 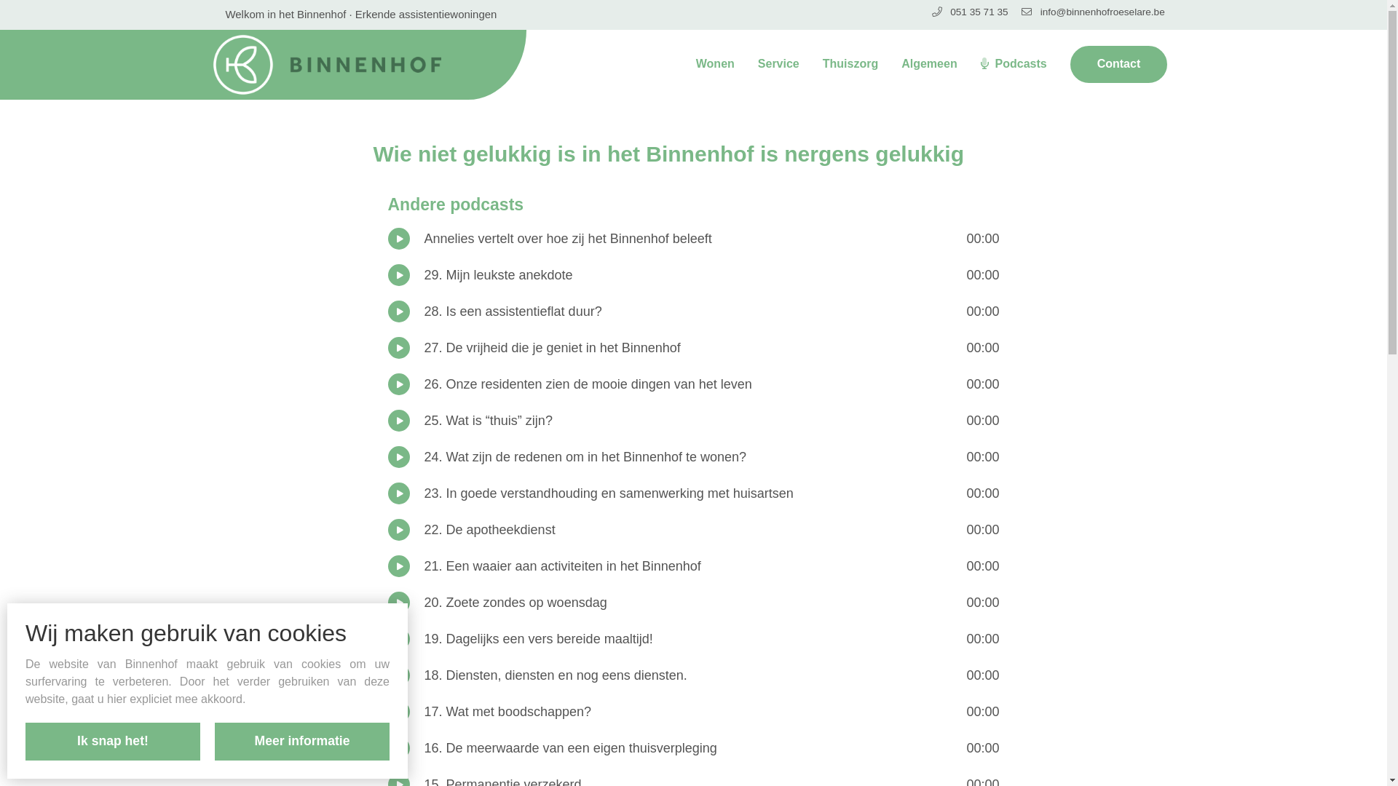 I want to click on Thuiszorg, so click(x=850, y=64).